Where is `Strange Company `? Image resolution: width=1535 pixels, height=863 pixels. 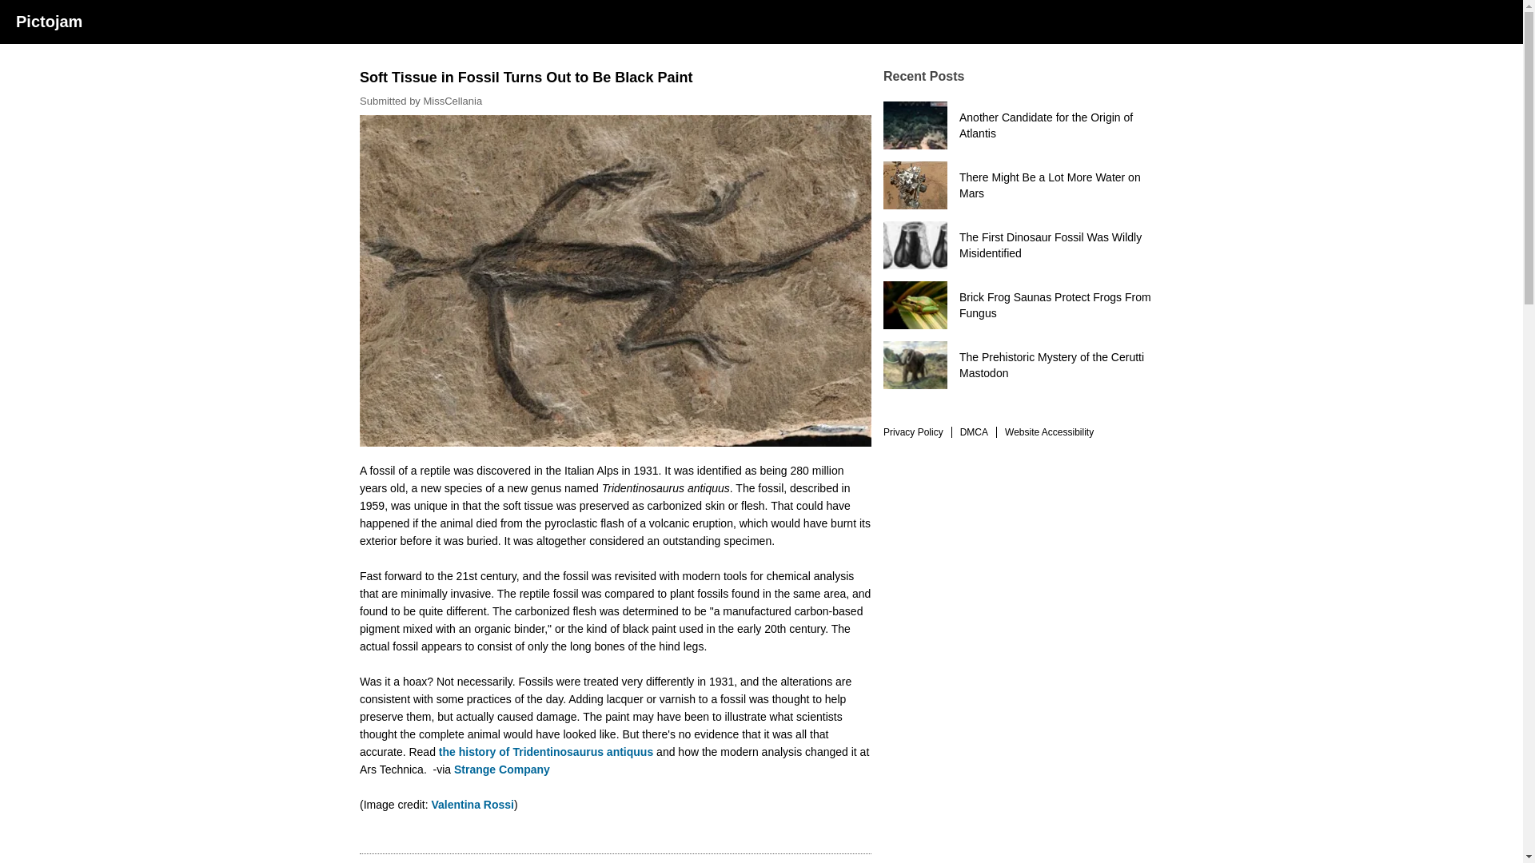
Strange Company  is located at coordinates (504, 770).